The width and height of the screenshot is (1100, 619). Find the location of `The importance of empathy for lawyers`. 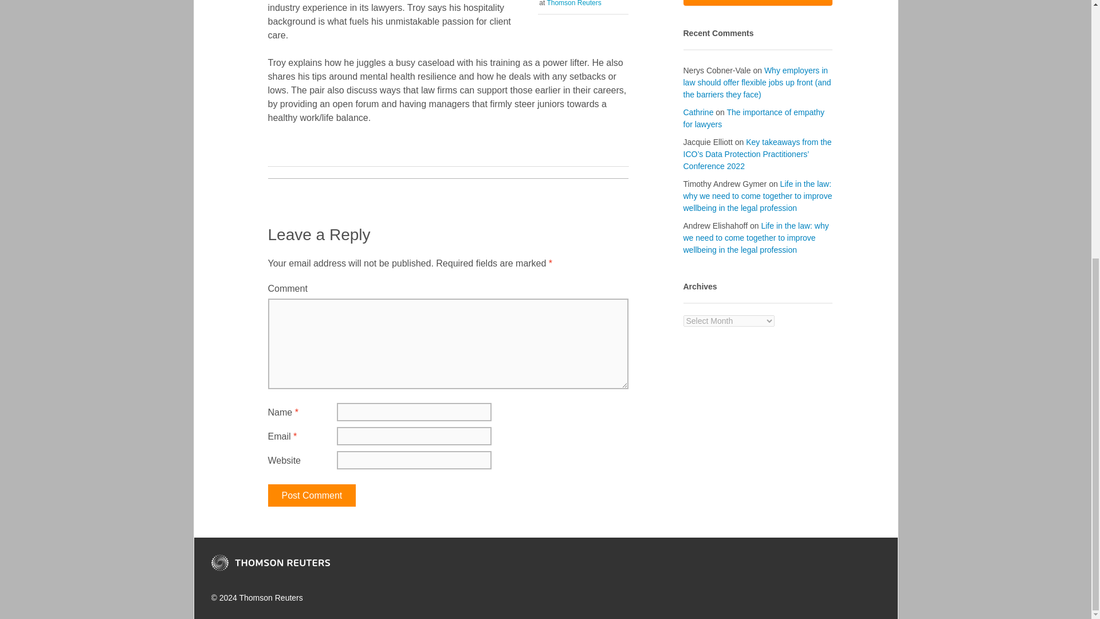

The importance of empathy for lawyers is located at coordinates (753, 118).